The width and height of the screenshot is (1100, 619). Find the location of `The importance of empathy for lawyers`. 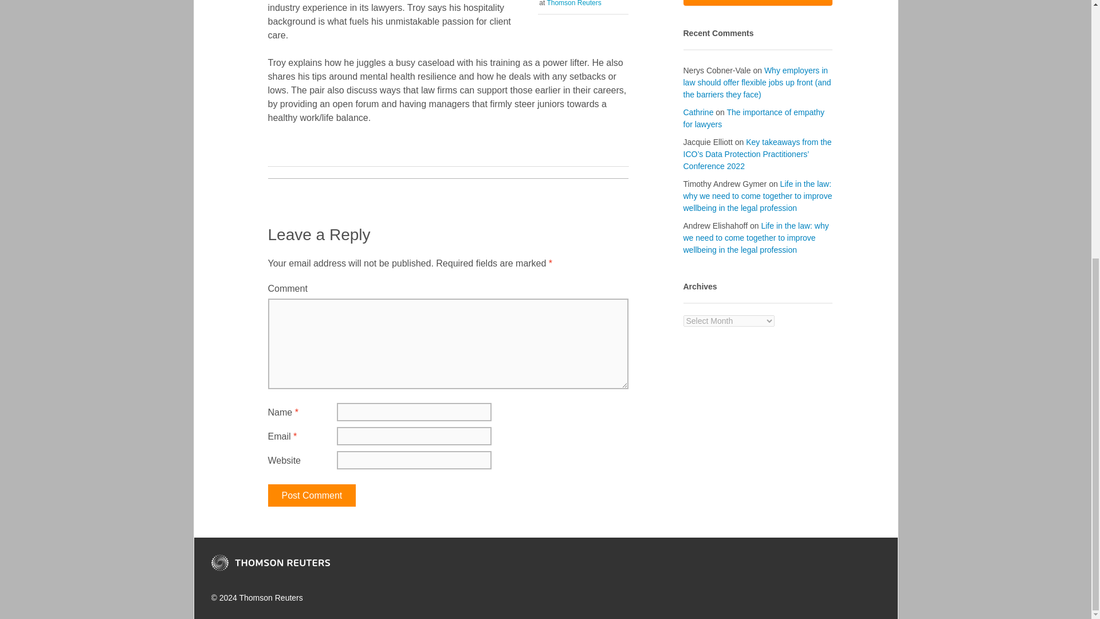

The importance of empathy for lawyers is located at coordinates (753, 118).